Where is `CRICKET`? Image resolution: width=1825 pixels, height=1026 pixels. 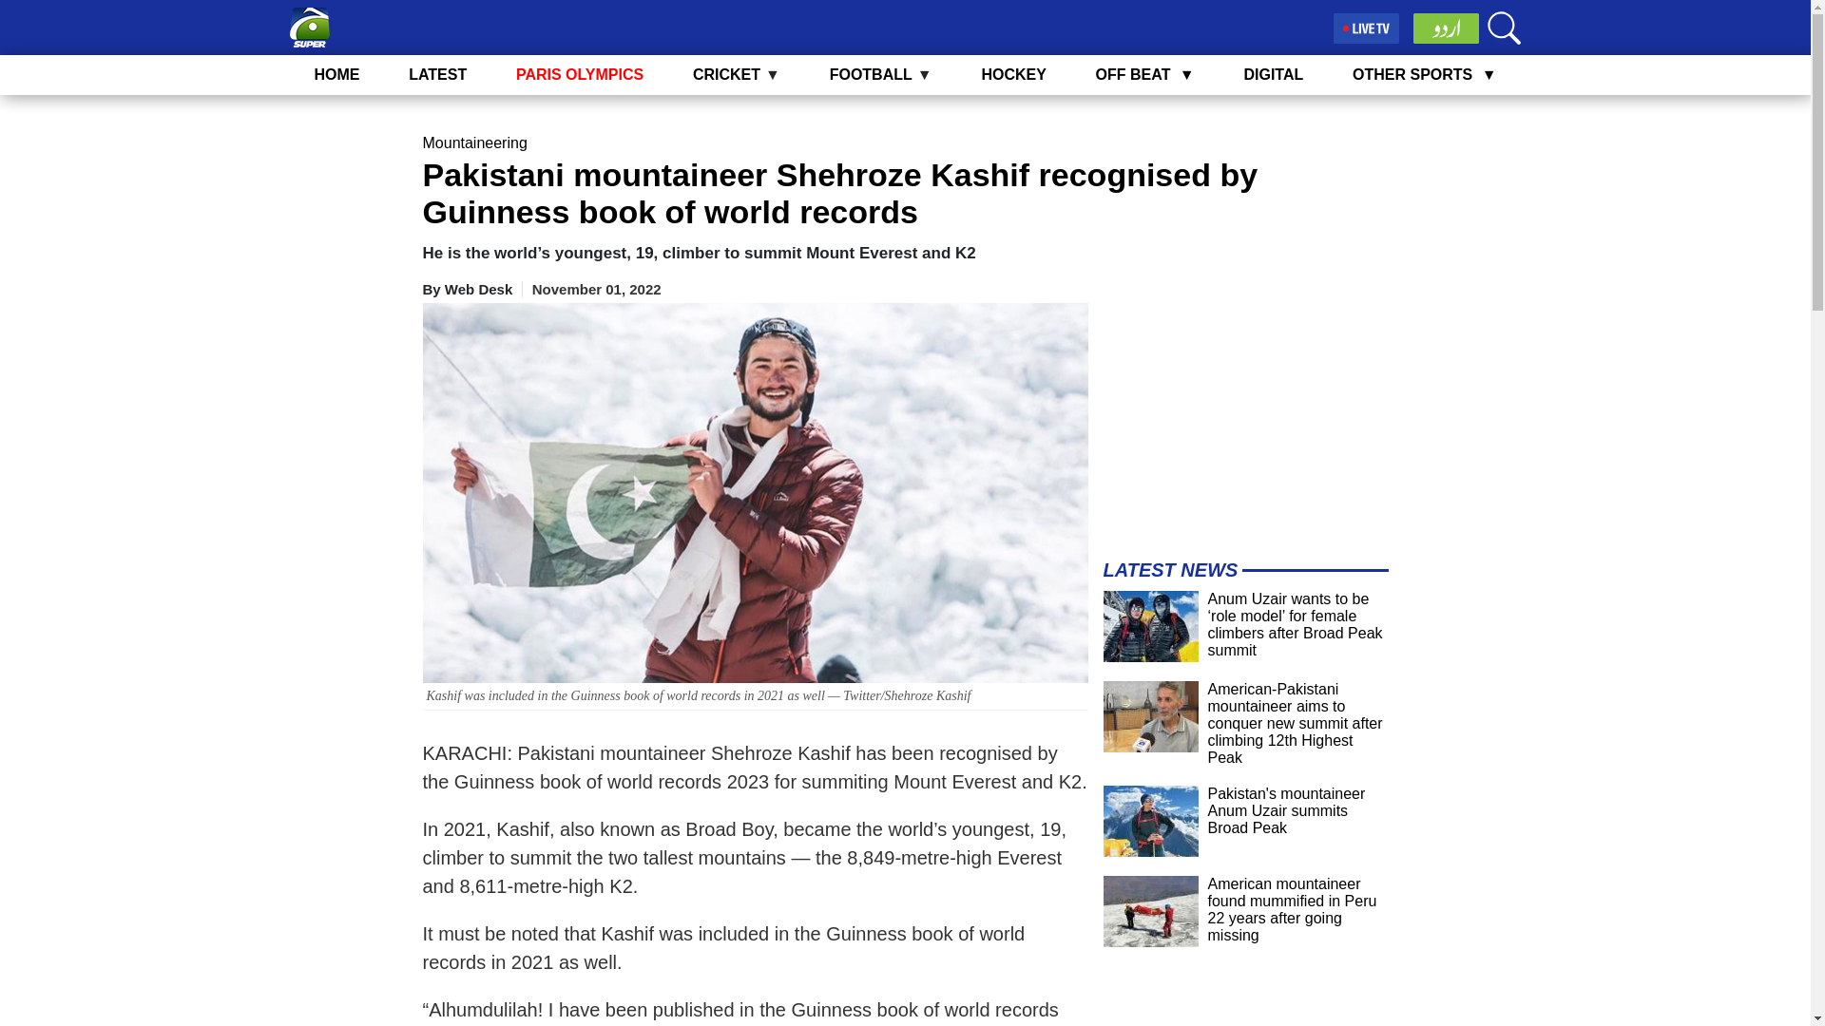 CRICKET is located at coordinates (726, 74).